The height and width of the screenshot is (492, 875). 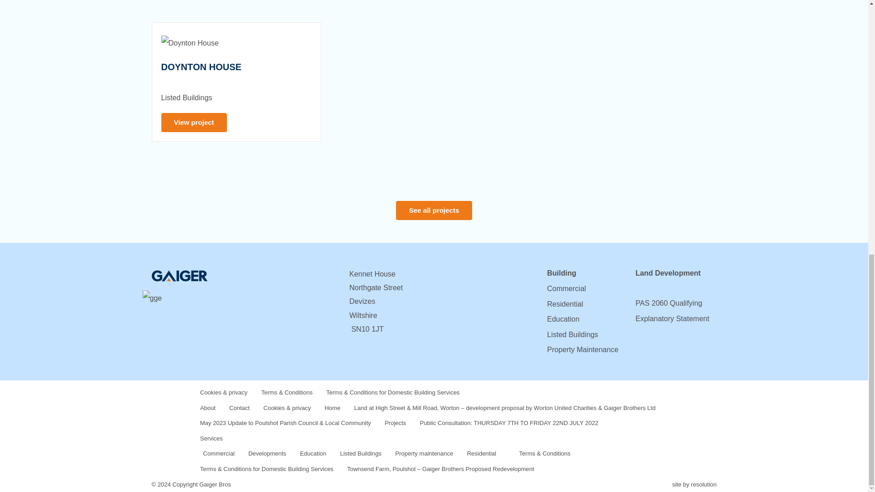 I want to click on See all projects, so click(x=434, y=210).